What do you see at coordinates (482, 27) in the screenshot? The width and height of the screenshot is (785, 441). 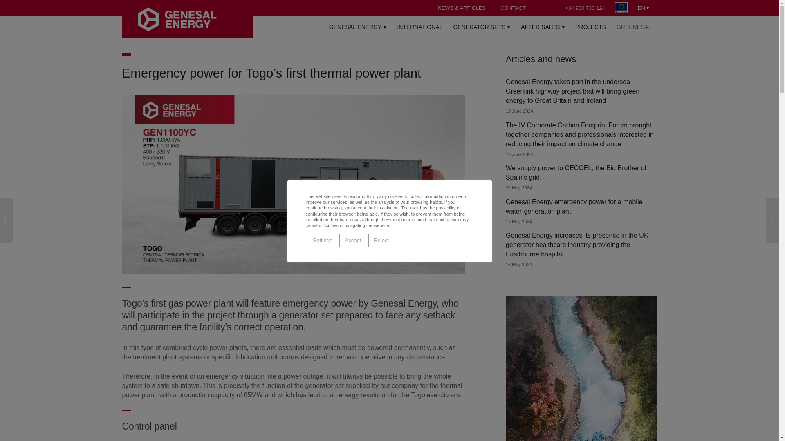 I see `GENERATOR SETS` at bounding box center [482, 27].